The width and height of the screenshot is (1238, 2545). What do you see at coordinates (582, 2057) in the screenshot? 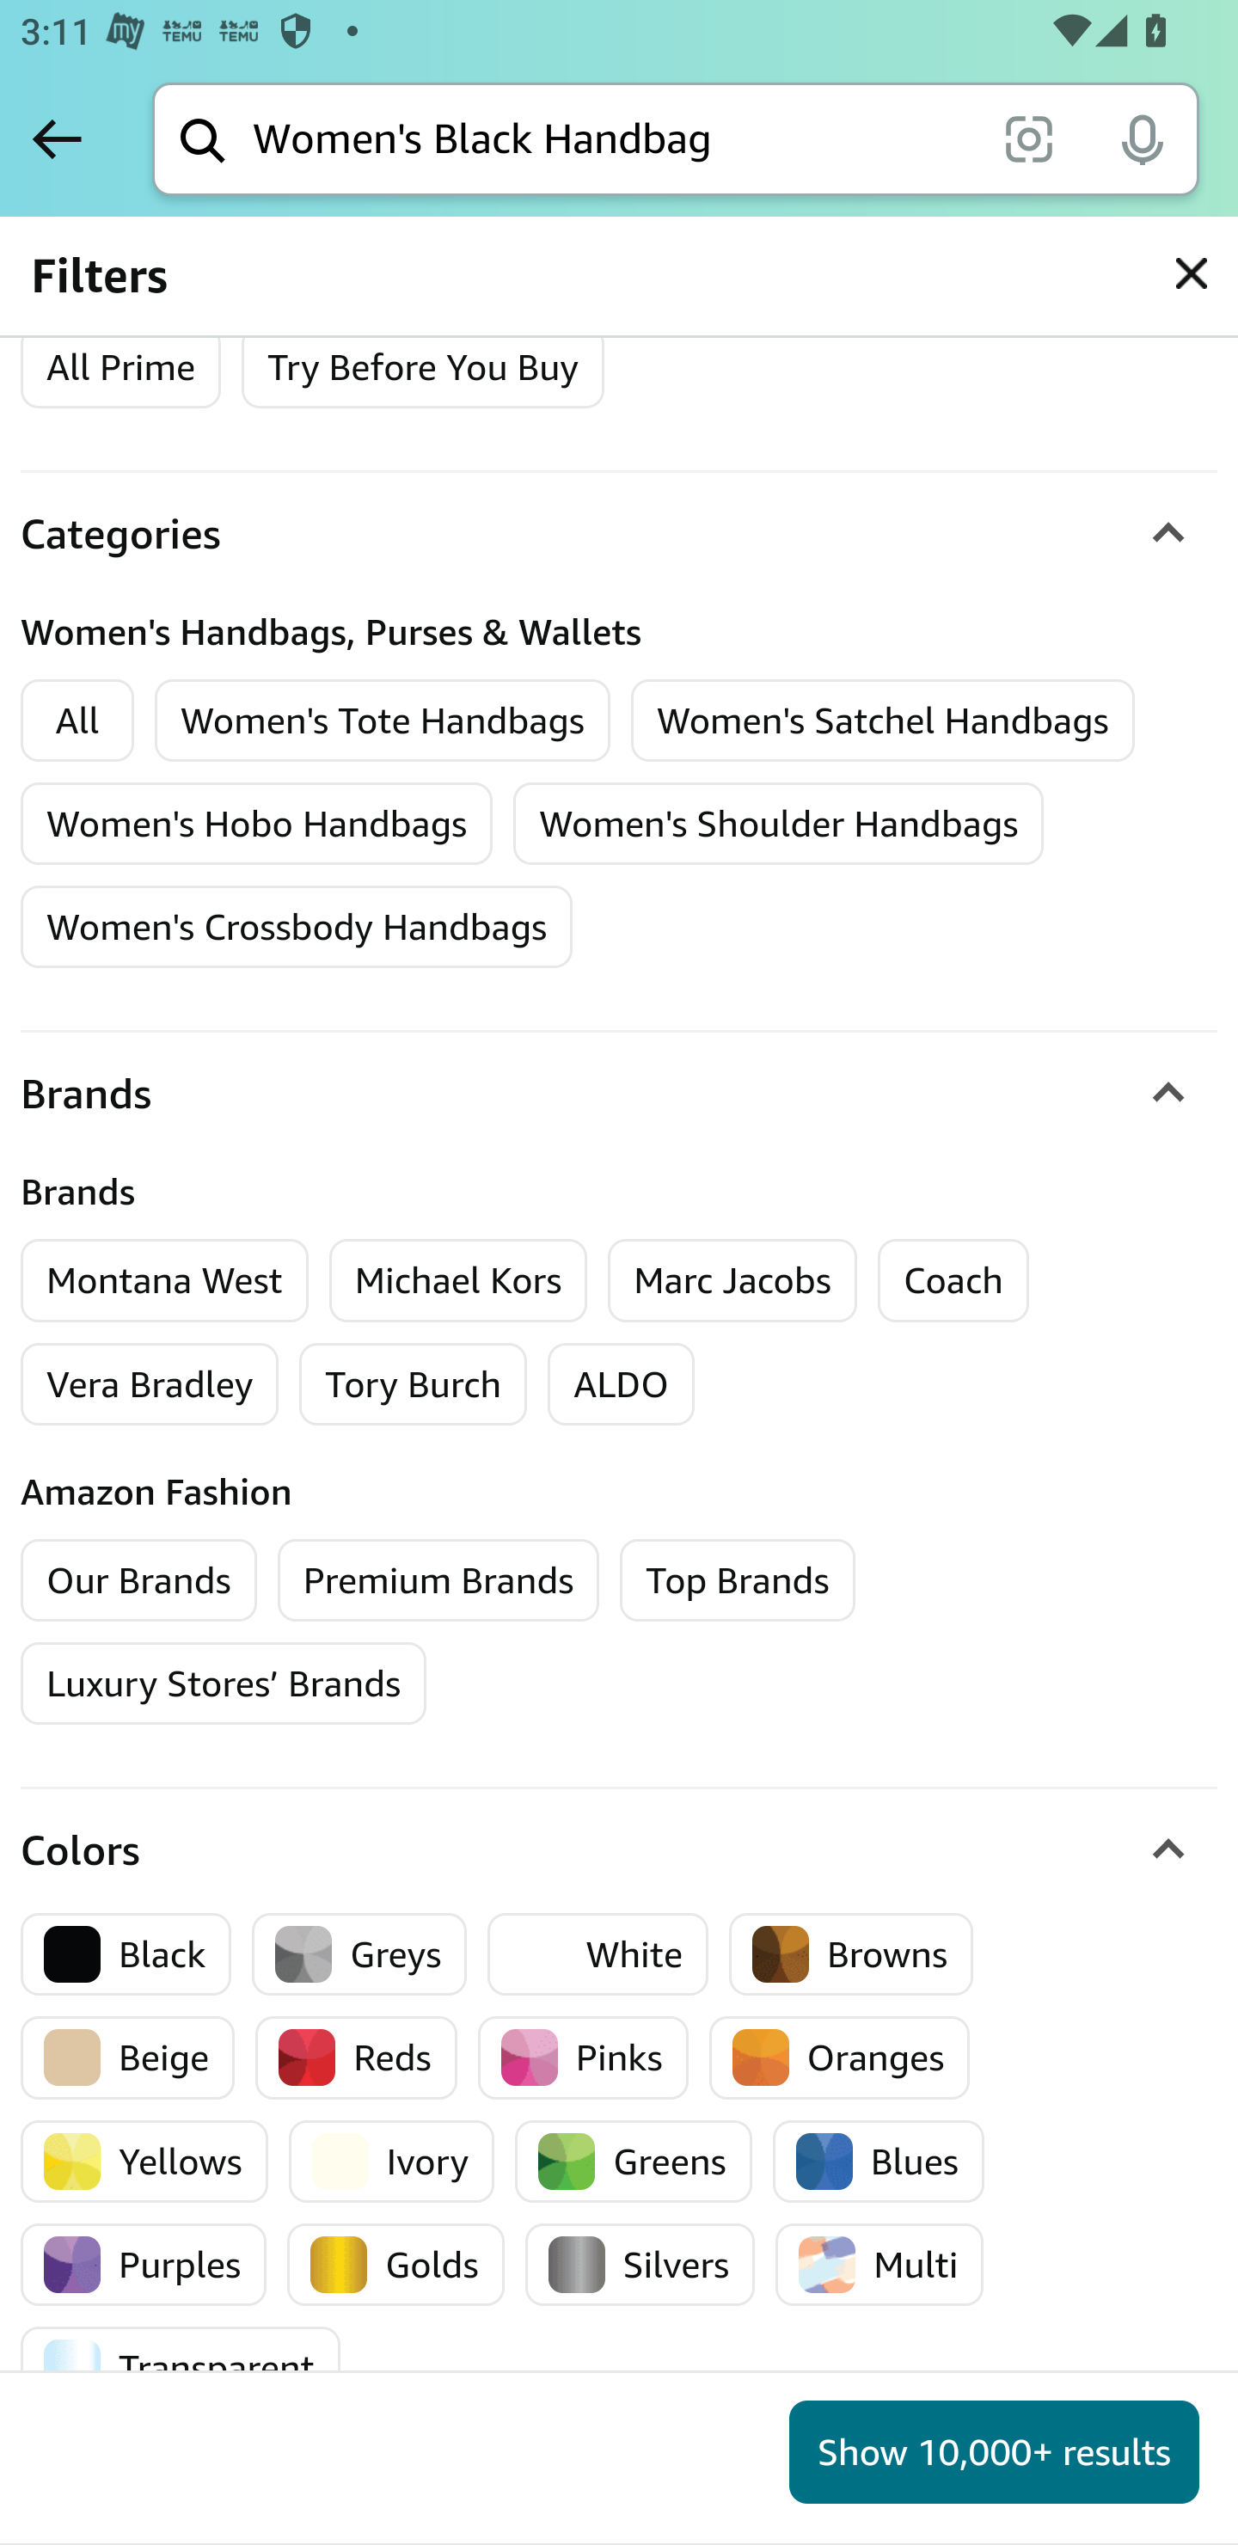
I see `Pinks Pinks Pinks Pinks` at bounding box center [582, 2057].